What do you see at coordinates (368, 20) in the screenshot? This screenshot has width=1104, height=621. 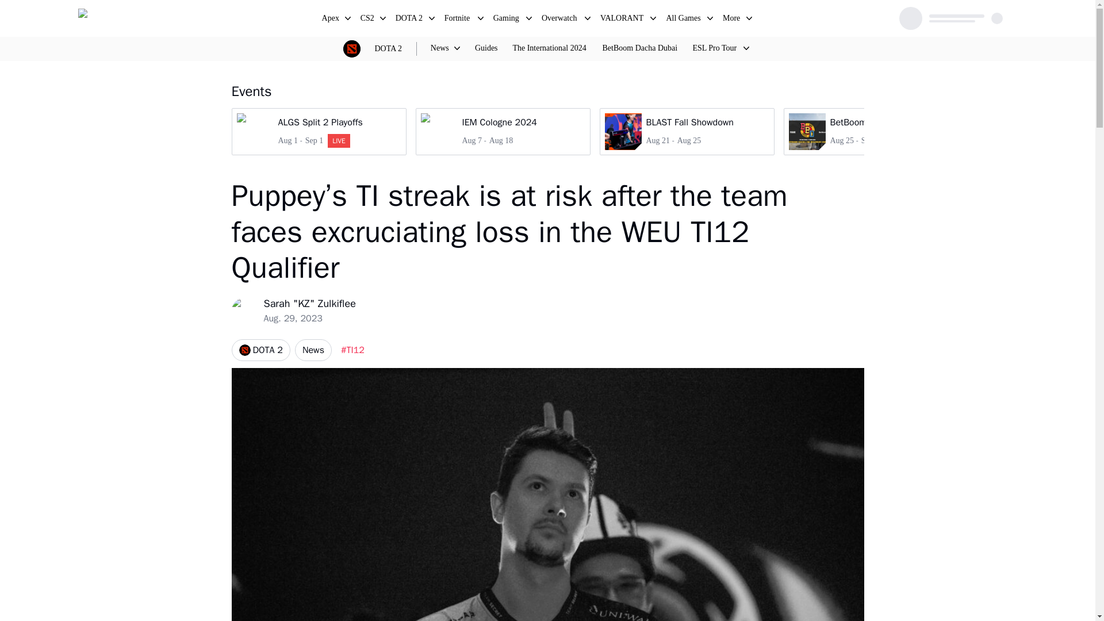 I see `Gaming` at bounding box center [368, 20].